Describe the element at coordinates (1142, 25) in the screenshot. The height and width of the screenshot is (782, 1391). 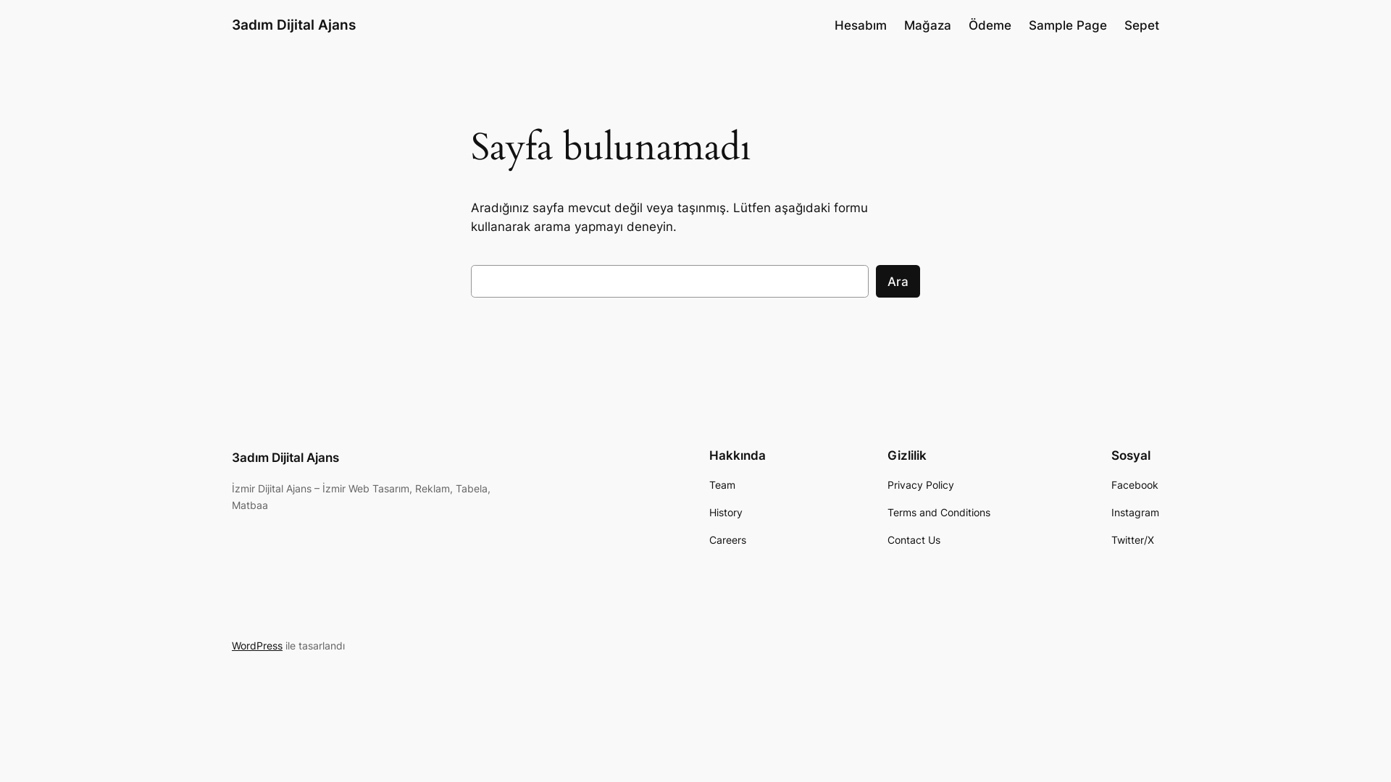
I see `Sepet` at that location.